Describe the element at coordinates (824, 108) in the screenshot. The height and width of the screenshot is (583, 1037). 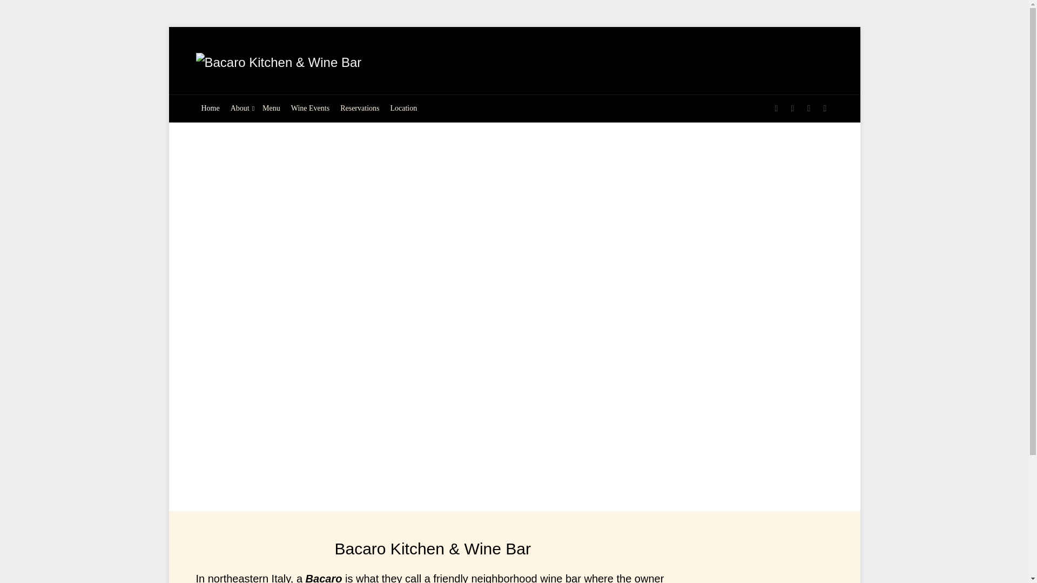
I see `Connect on Instagram` at that location.